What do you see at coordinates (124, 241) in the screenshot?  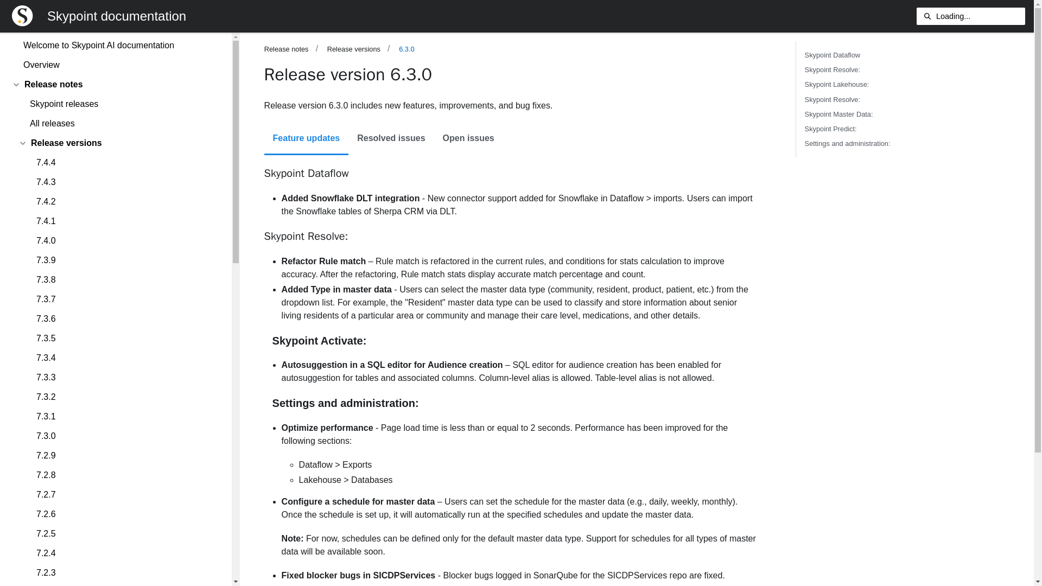 I see `7.4.0` at bounding box center [124, 241].